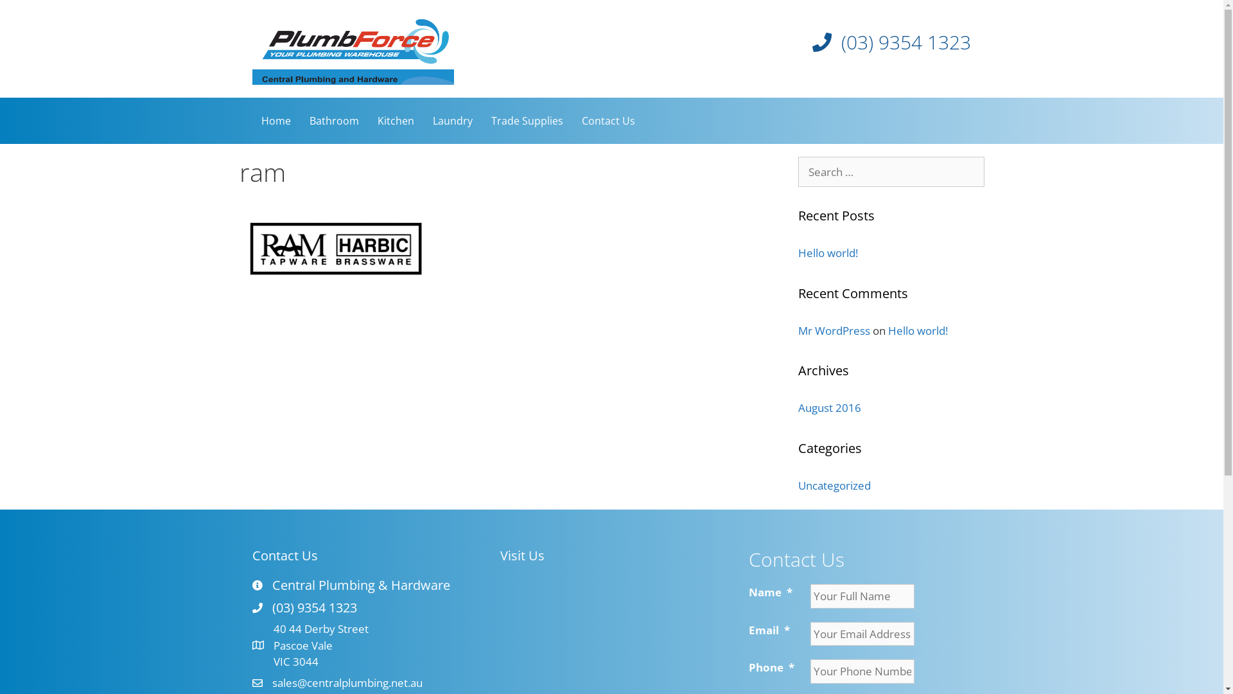 The image size is (1233, 694). I want to click on Search for:, so click(891, 172).